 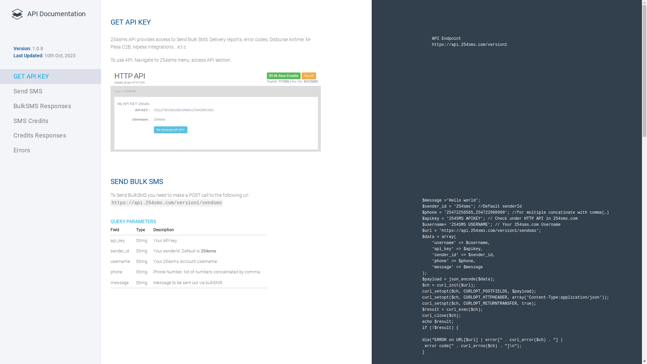 What do you see at coordinates (17, 14) in the screenshot?
I see `platform by Emily van den Heever from the Noun Project` at bounding box center [17, 14].